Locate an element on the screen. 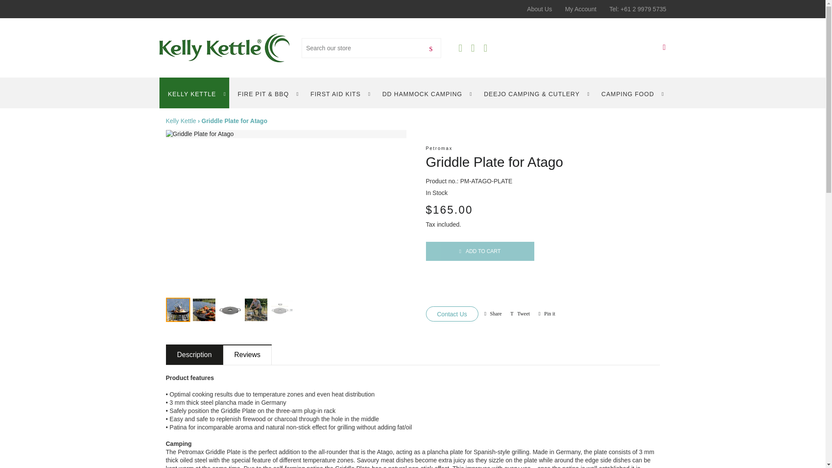 The width and height of the screenshot is (832, 468). Search is located at coordinates (431, 48).